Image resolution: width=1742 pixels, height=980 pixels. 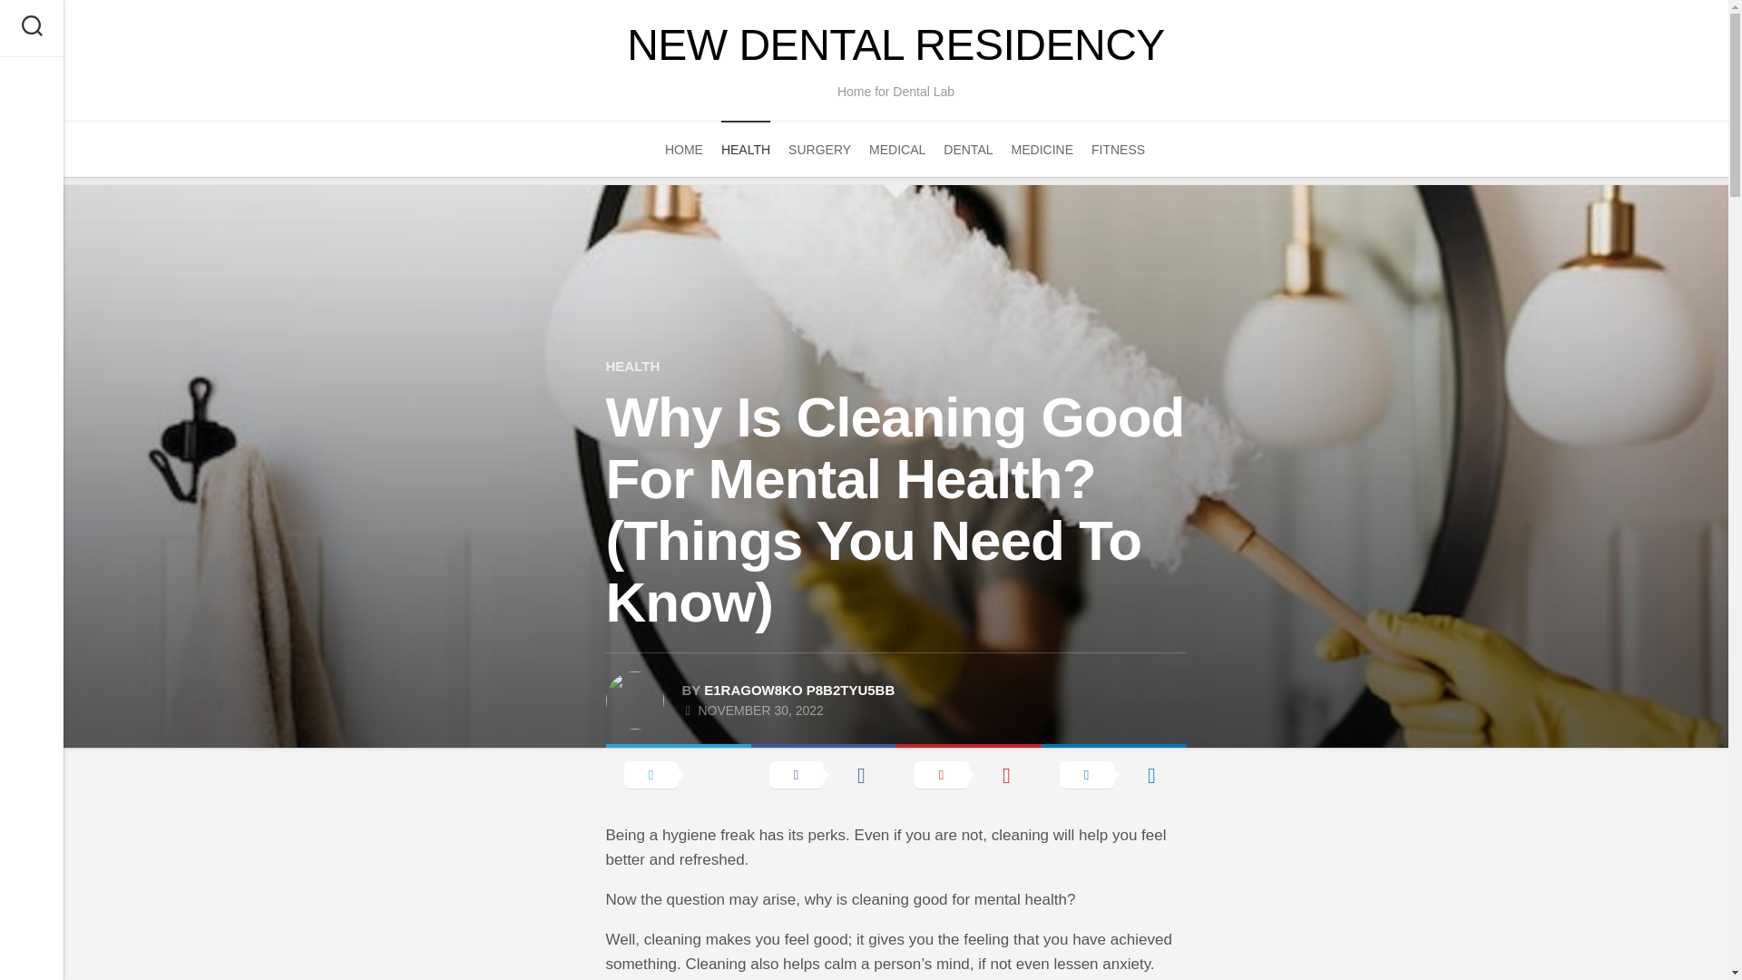 What do you see at coordinates (969, 773) in the screenshot?
I see `Share on Pinterest` at bounding box center [969, 773].